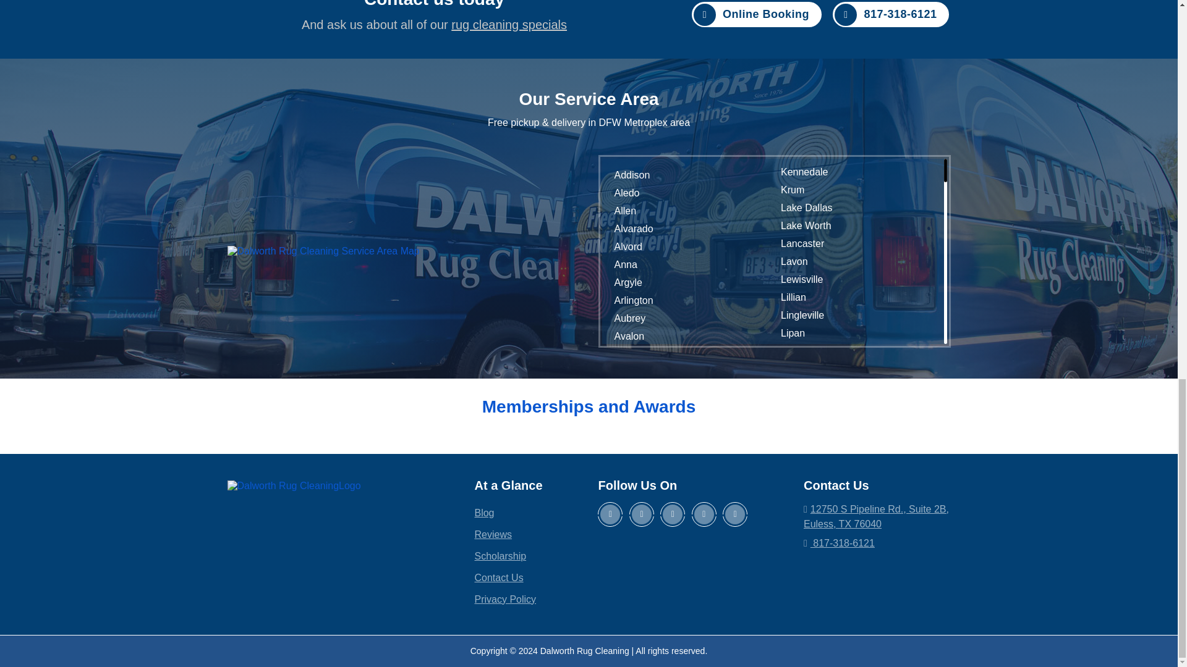 This screenshot has height=667, width=1187. Describe the element at coordinates (875, 516) in the screenshot. I see `View us on Google Map` at that location.